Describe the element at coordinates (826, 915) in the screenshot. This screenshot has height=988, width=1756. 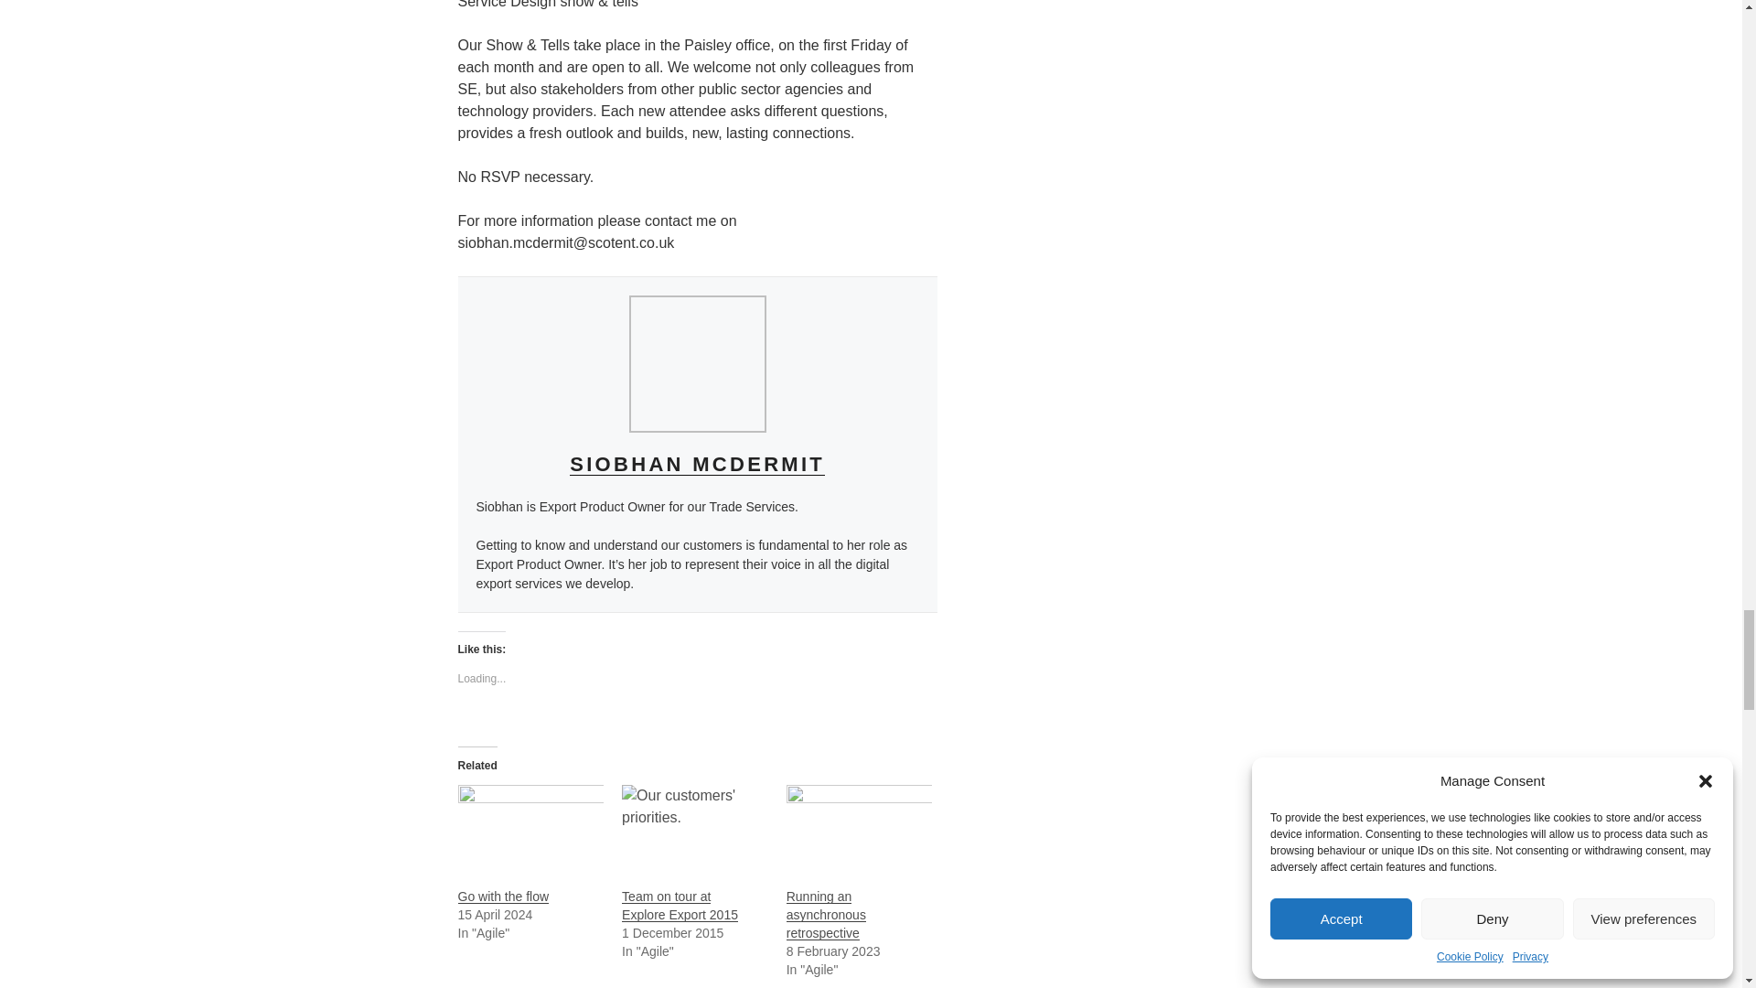
I see `Running an asynchronous retrospective` at that location.